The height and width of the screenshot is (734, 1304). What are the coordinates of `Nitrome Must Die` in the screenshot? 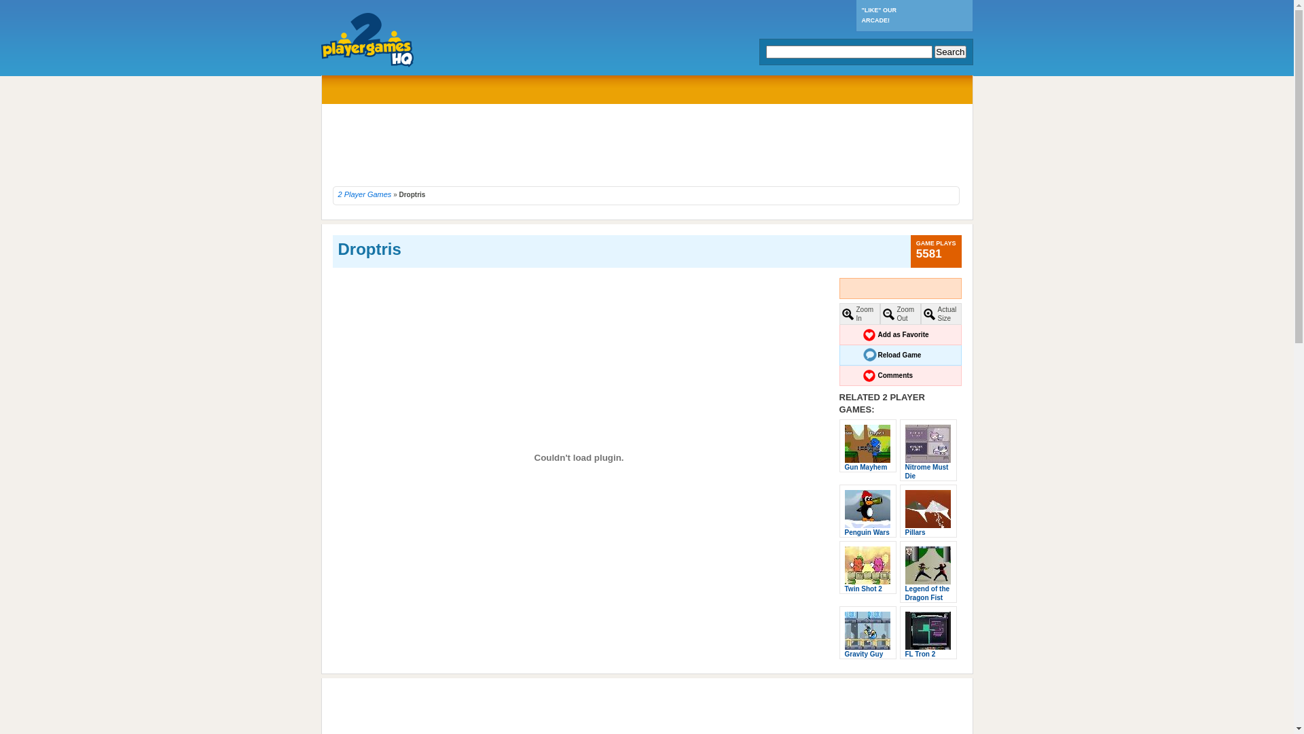 It's located at (926, 472).